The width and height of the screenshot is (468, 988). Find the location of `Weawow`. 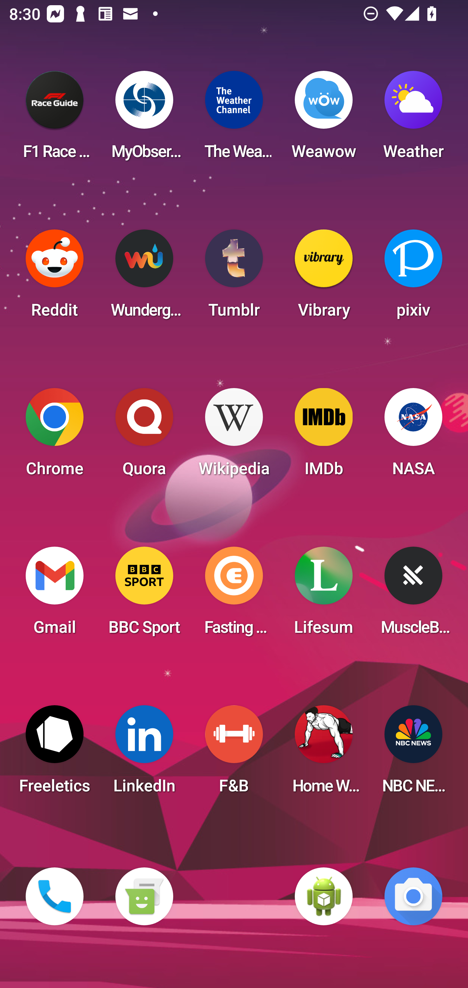

Weawow is located at coordinates (324, 119).